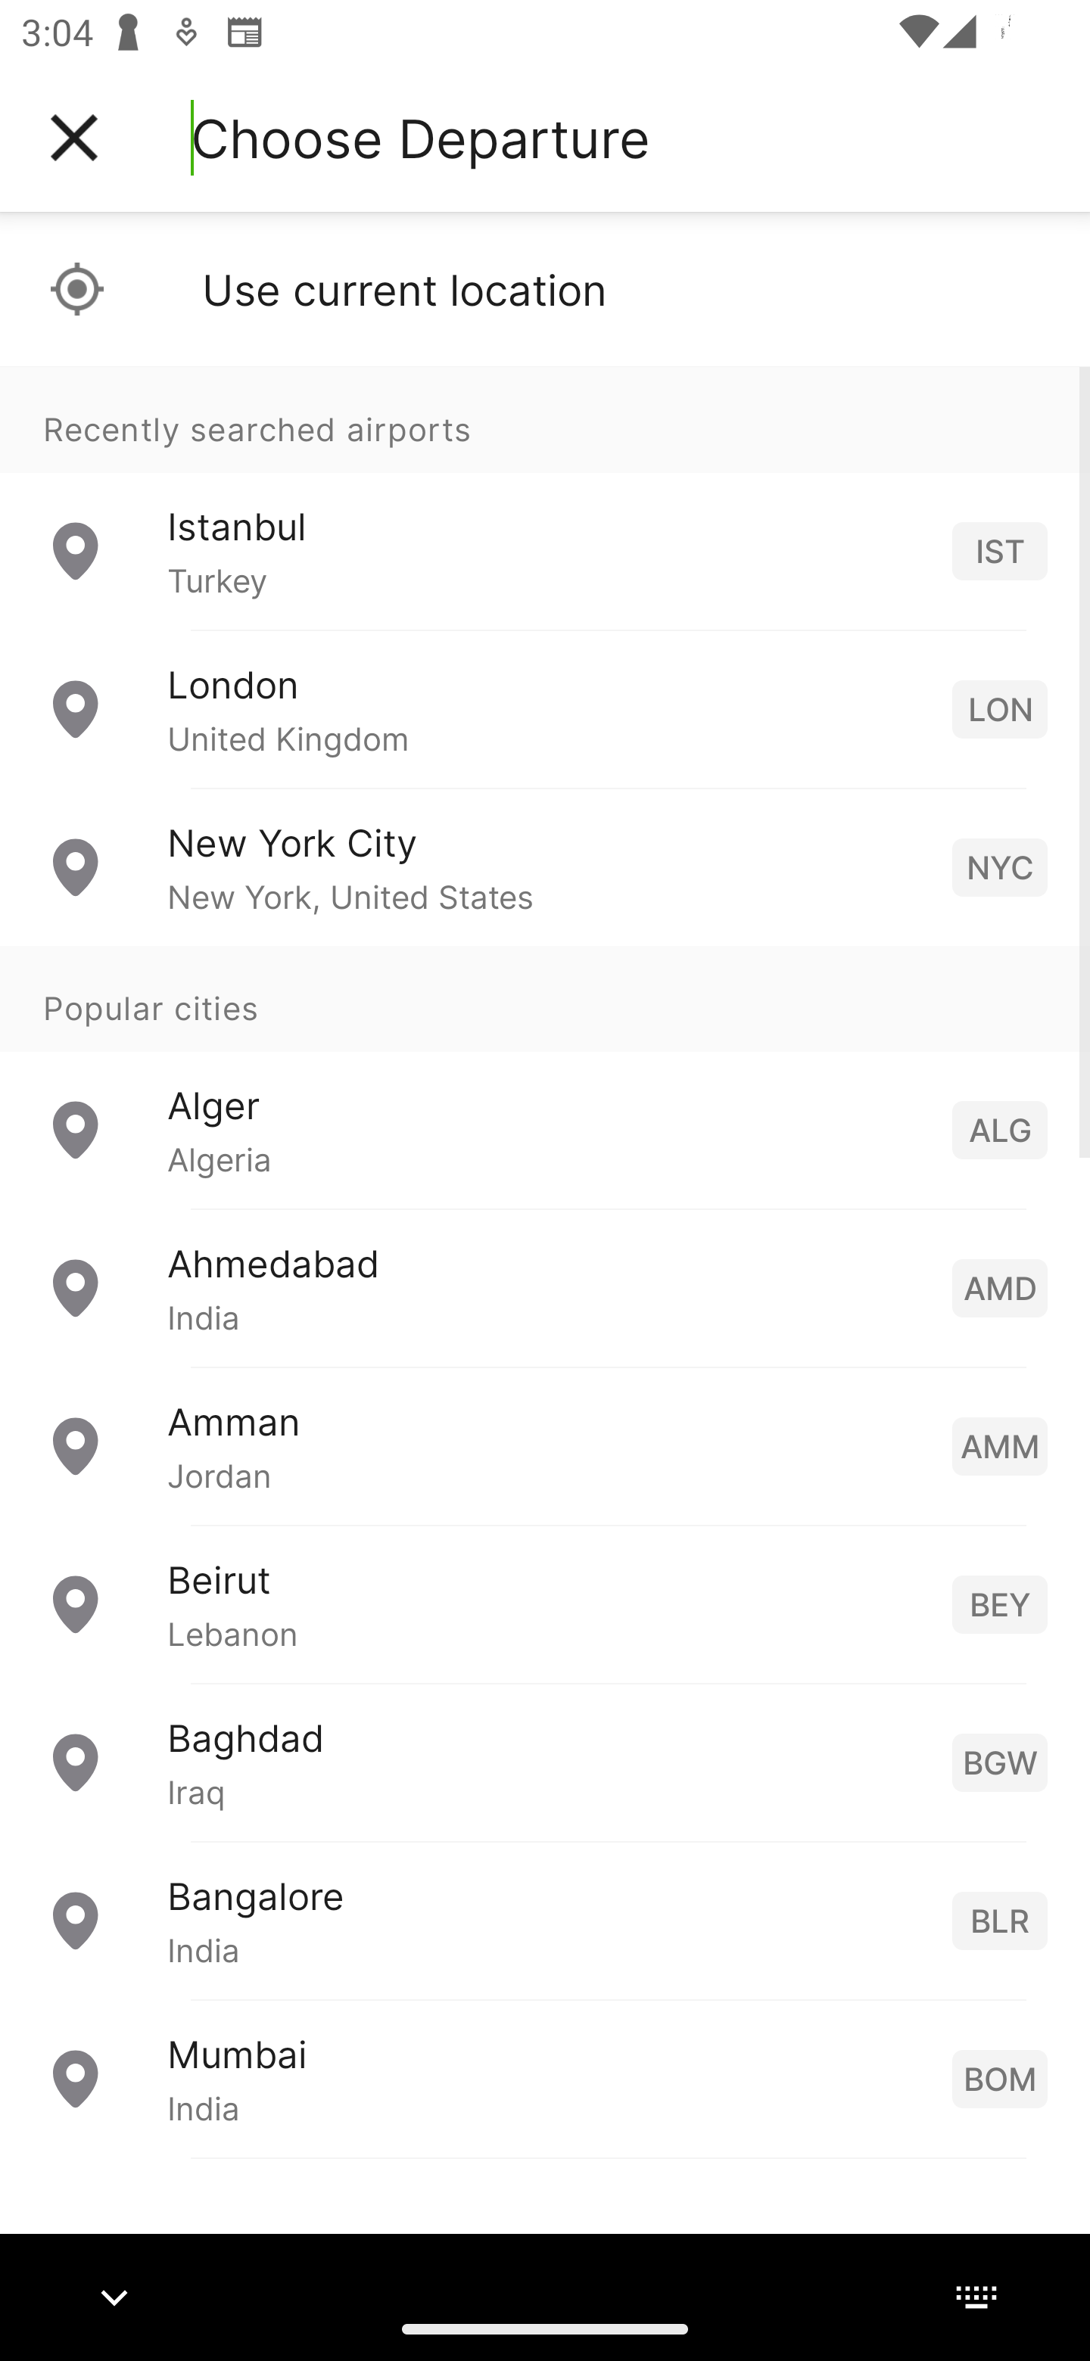  What do you see at coordinates (545, 867) in the screenshot?
I see `New York City New York, United States NYC` at bounding box center [545, 867].